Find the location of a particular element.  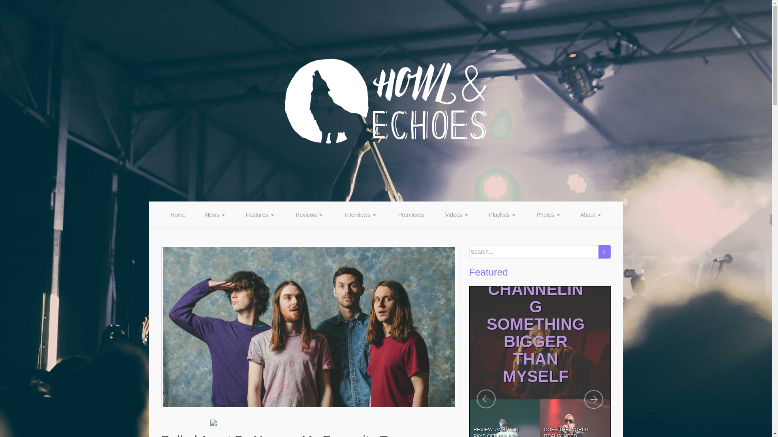

Playlists is located at coordinates (502, 214).